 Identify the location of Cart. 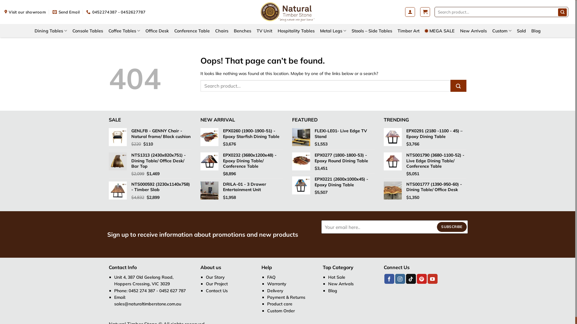
(425, 12).